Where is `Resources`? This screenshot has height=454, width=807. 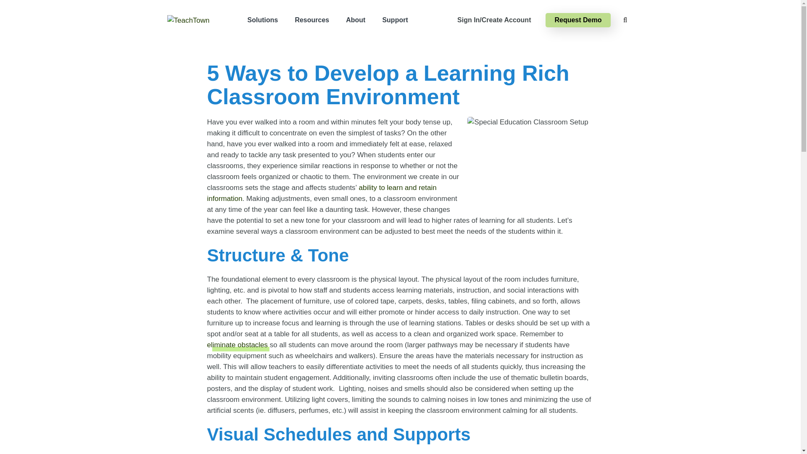
Resources is located at coordinates (312, 20).